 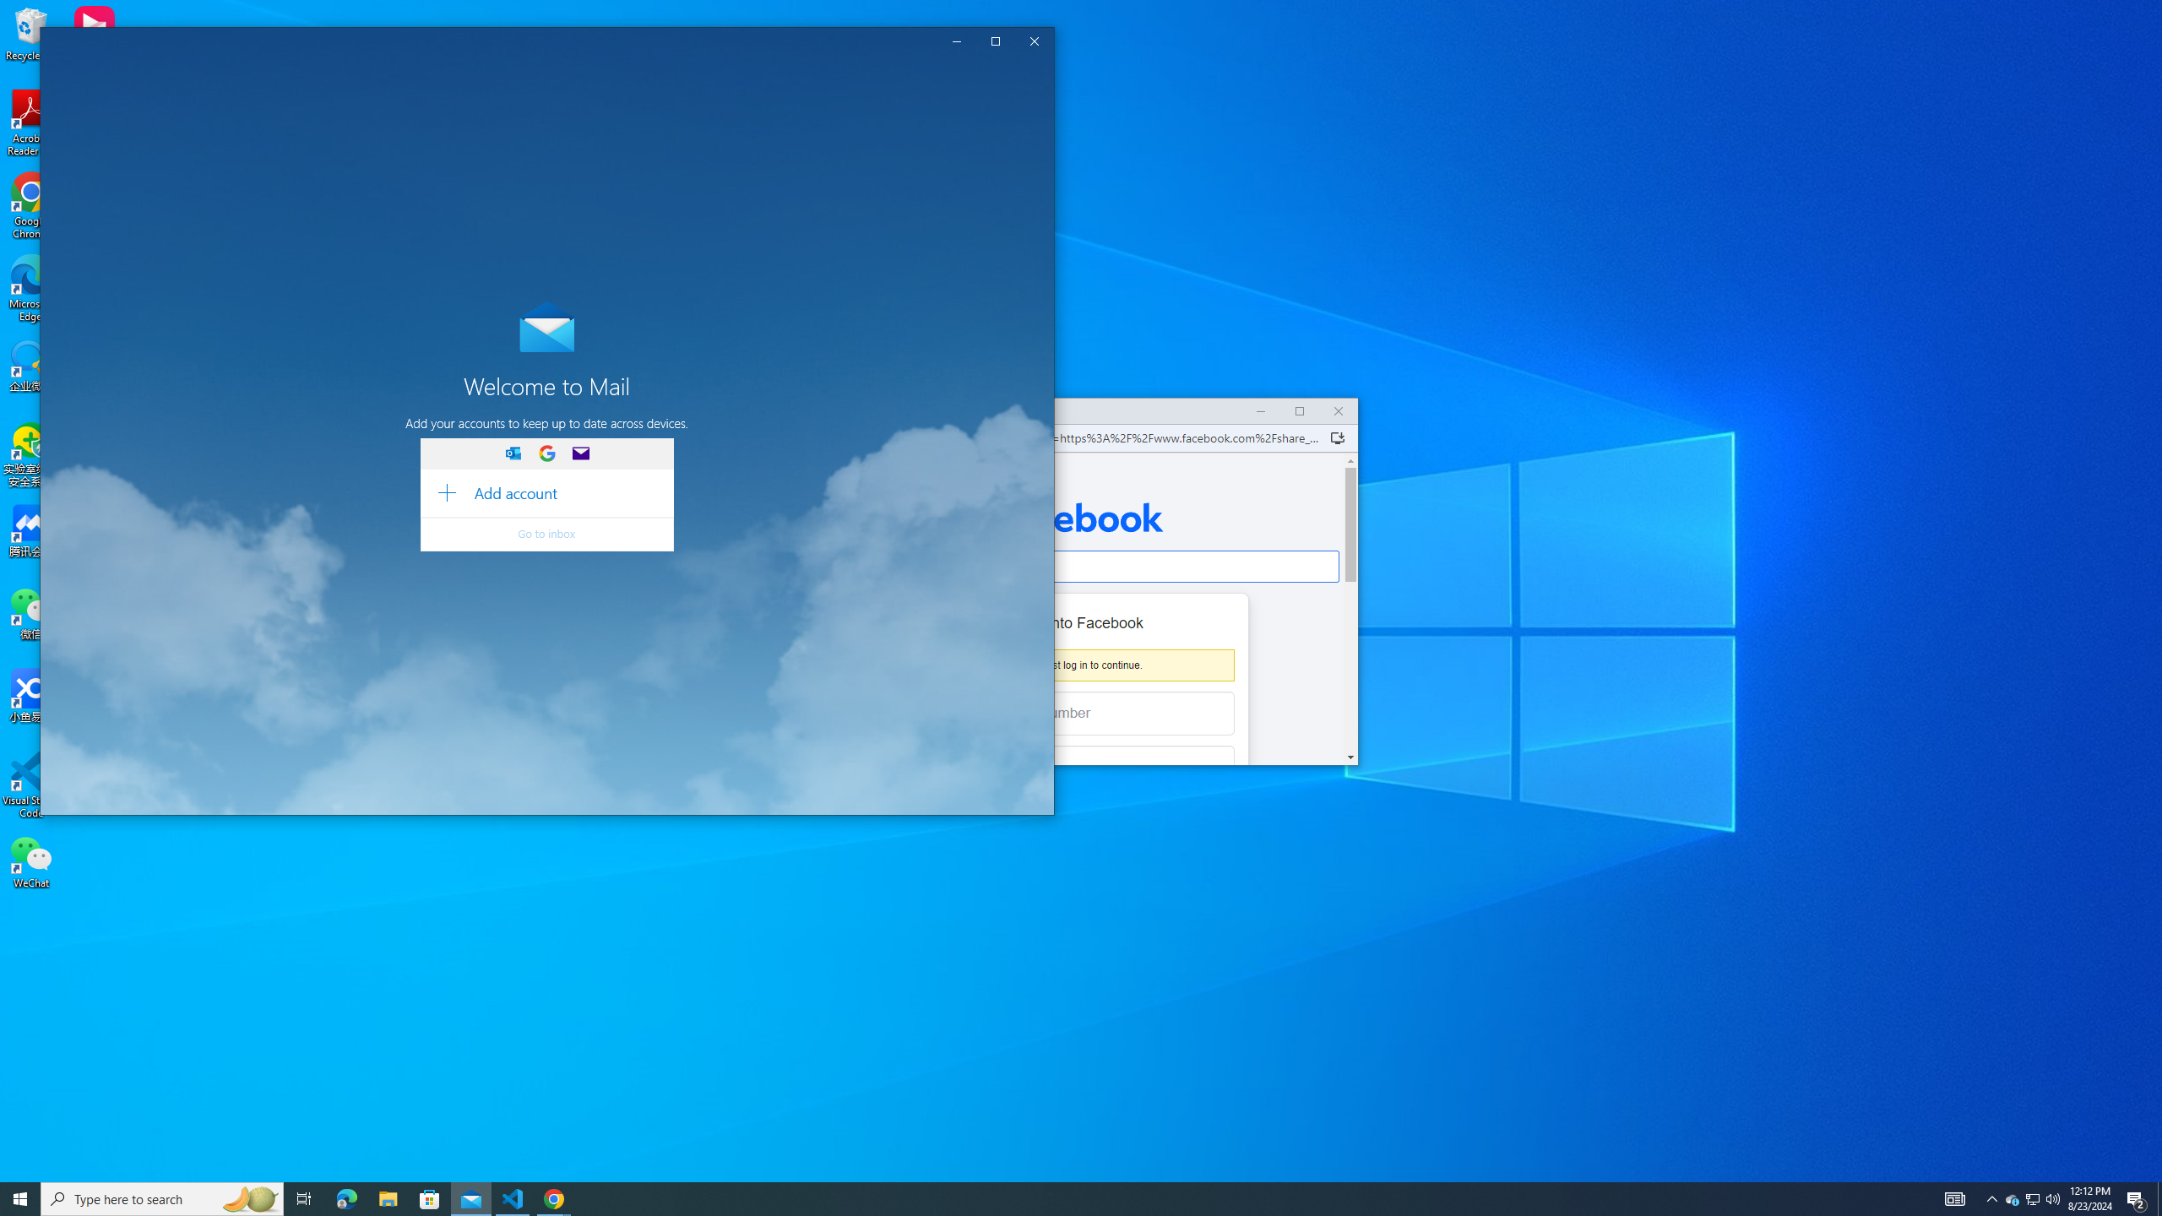 I want to click on Get the free Outlook app on your phone, so click(x=150, y=211).